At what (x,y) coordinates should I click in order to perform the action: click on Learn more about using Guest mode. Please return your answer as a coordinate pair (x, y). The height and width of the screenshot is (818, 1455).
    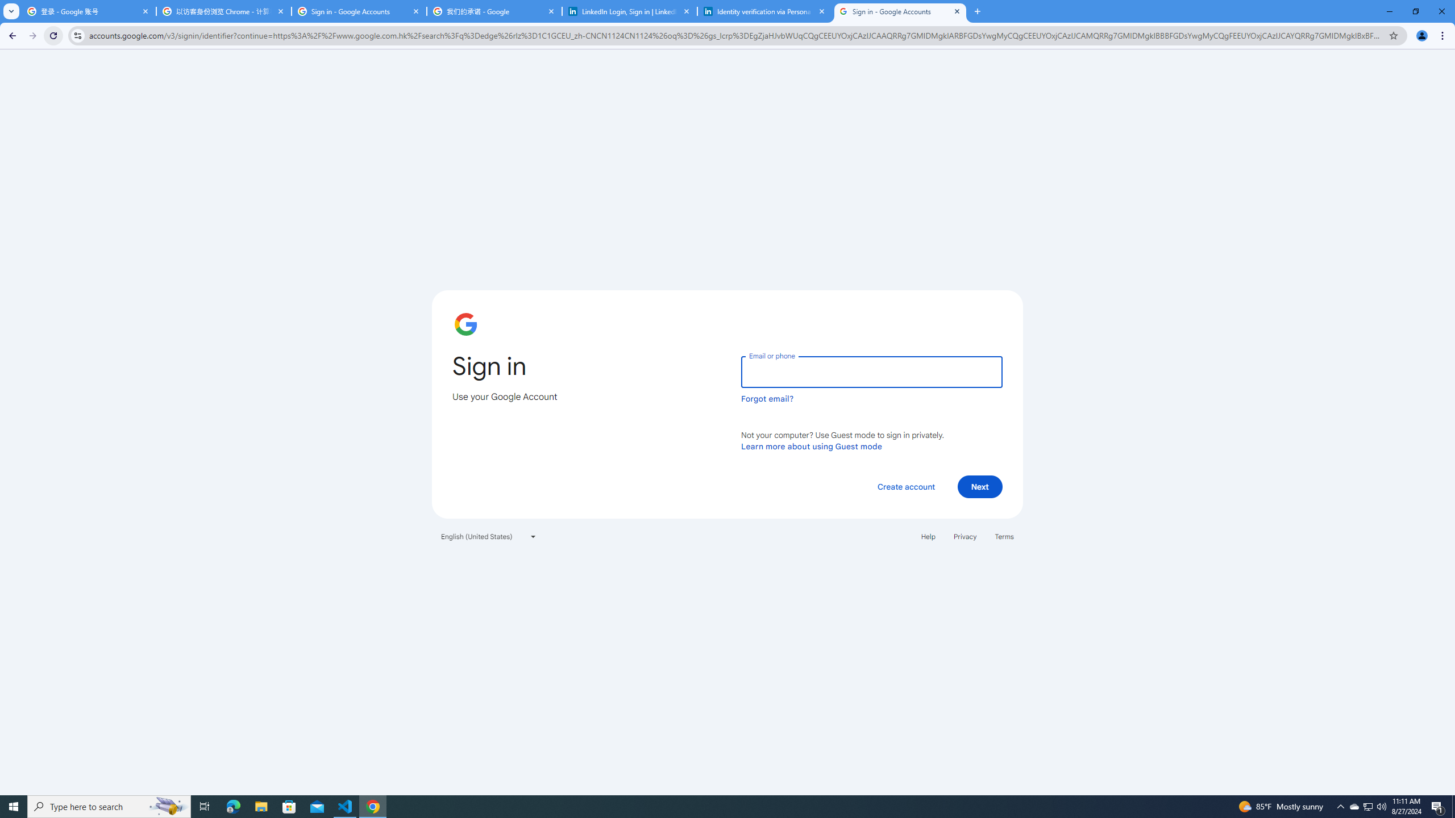
    Looking at the image, I should click on (812, 446).